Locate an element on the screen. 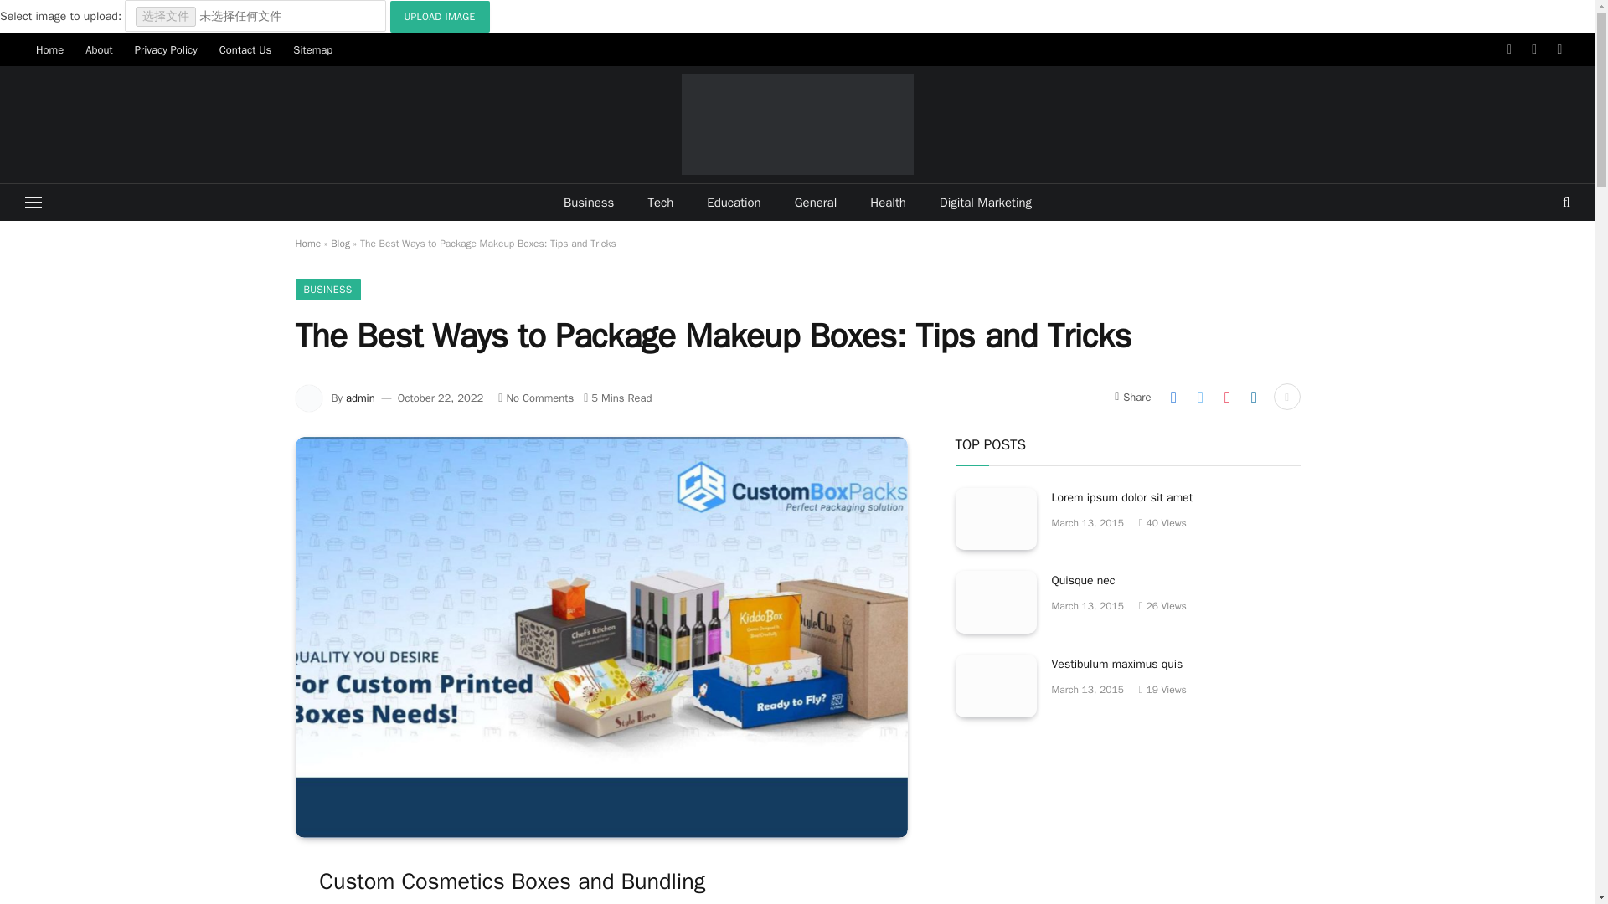 Image resolution: width=1608 pixels, height=904 pixels. Business is located at coordinates (589, 203).